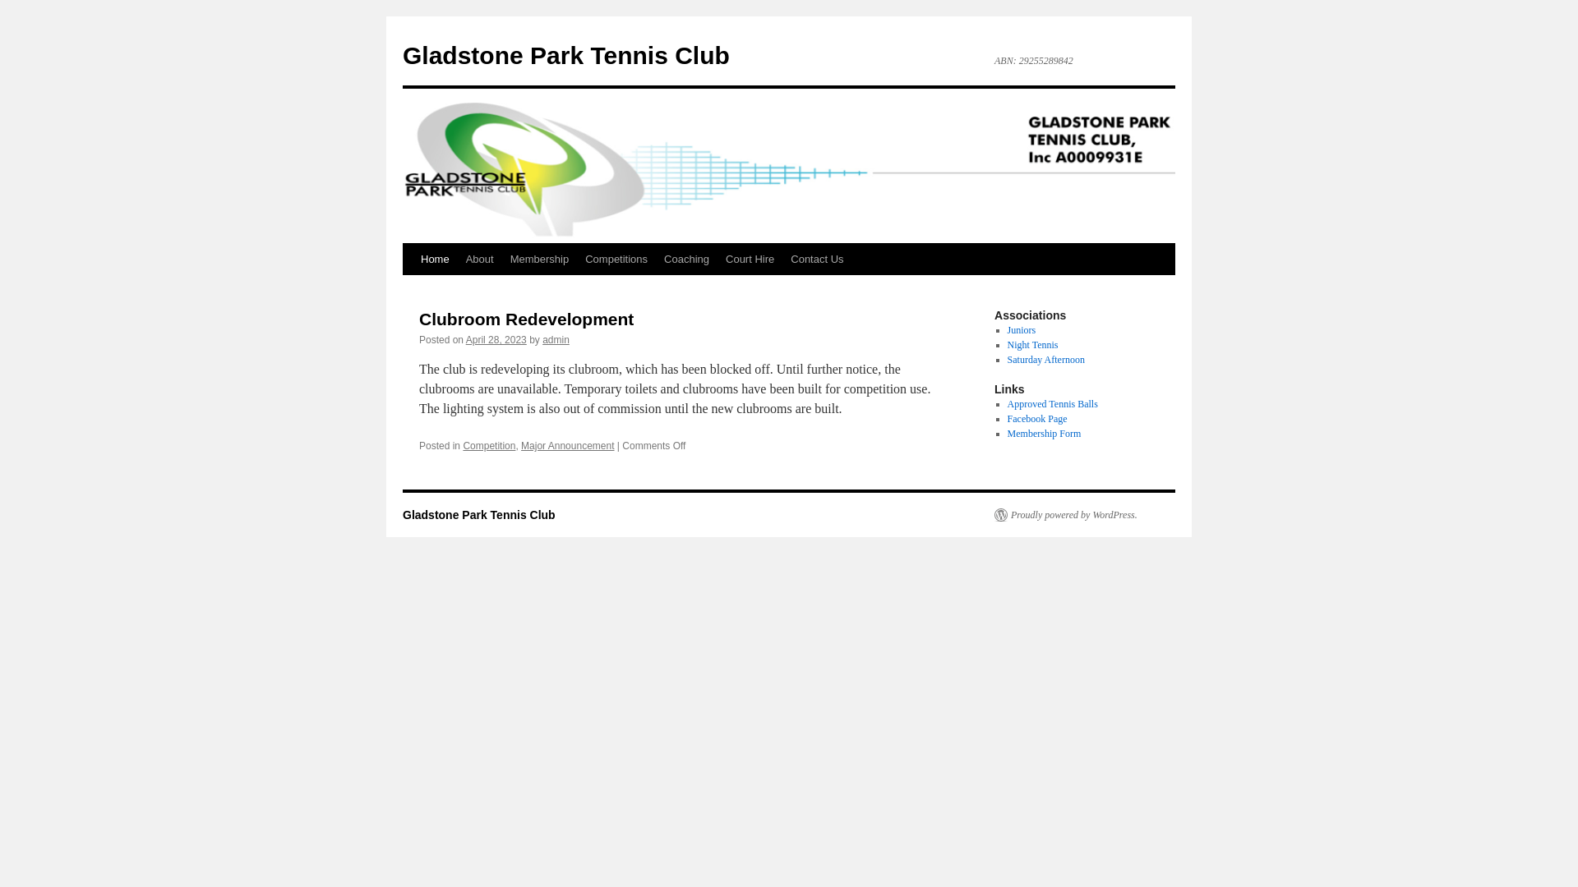  What do you see at coordinates (478, 514) in the screenshot?
I see `Gladstone Park Tennis Club` at bounding box center [478, 514].